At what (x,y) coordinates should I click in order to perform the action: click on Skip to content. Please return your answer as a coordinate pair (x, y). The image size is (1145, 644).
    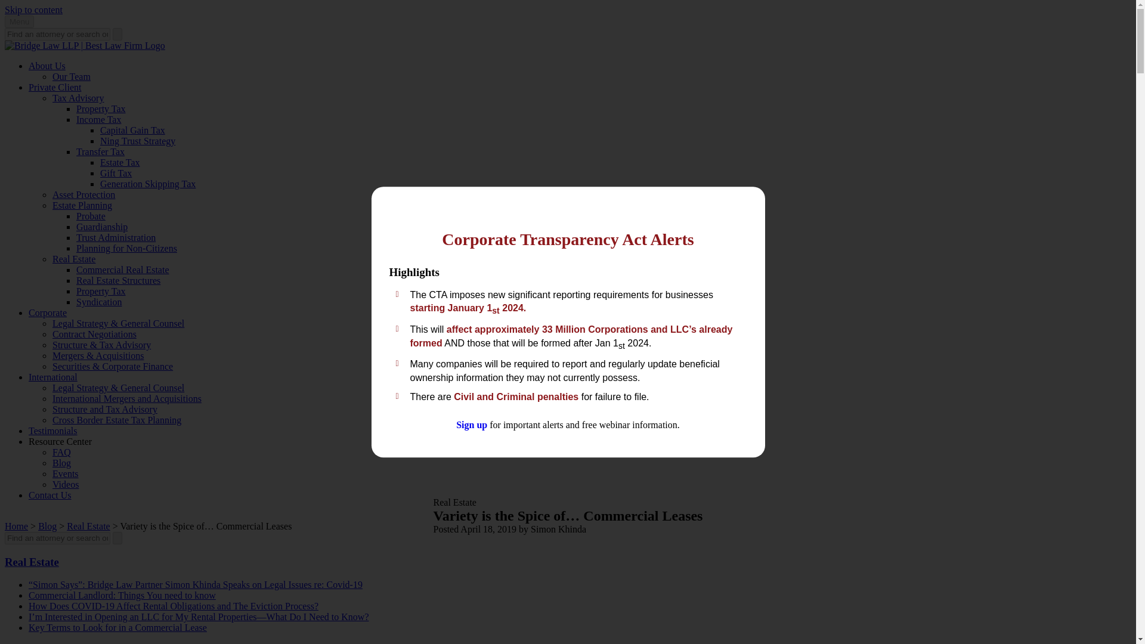
    Looking at the image, I should click on (33, 10).